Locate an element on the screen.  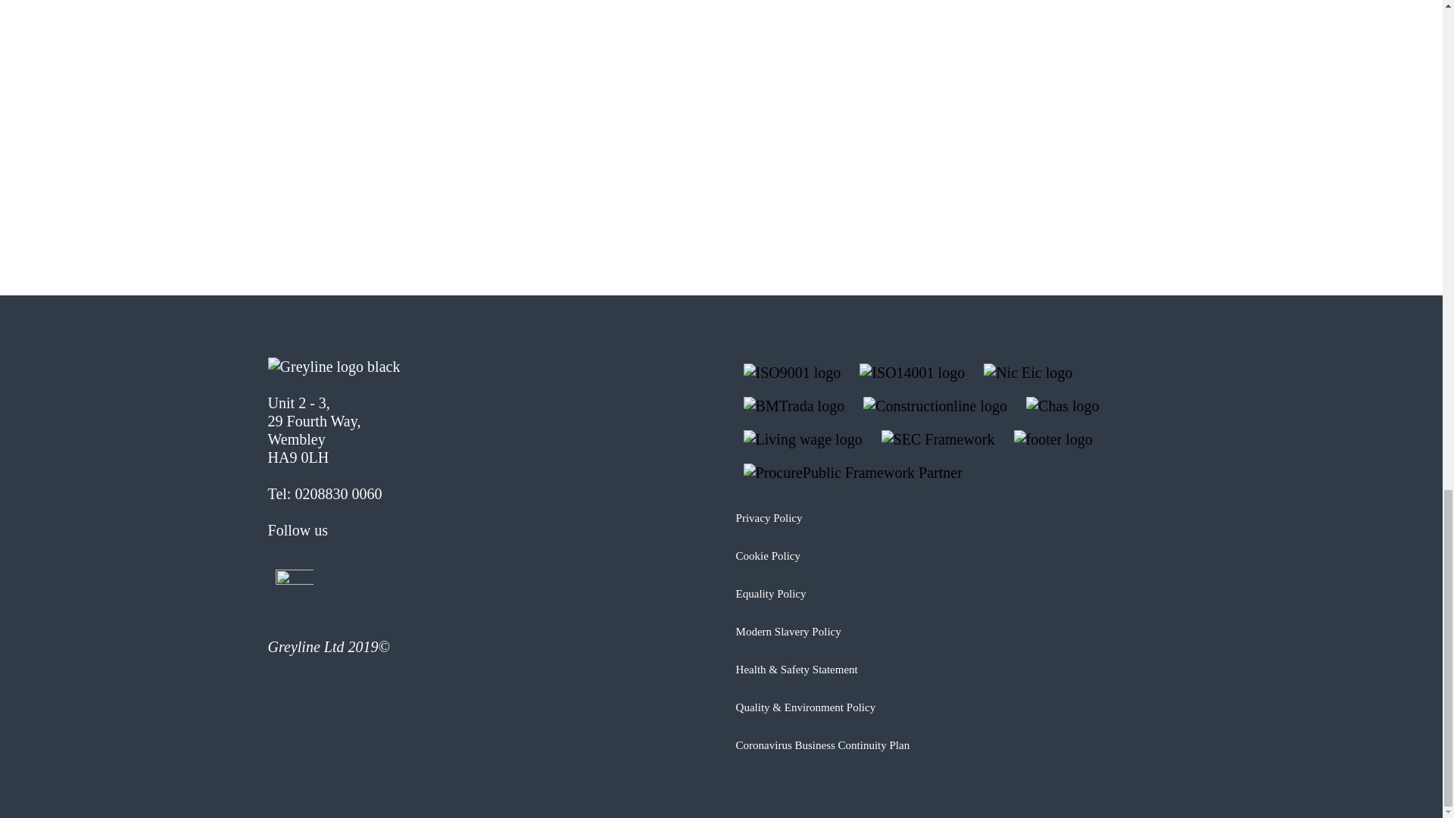
Equality Policy is located at coordinates (771, 594).